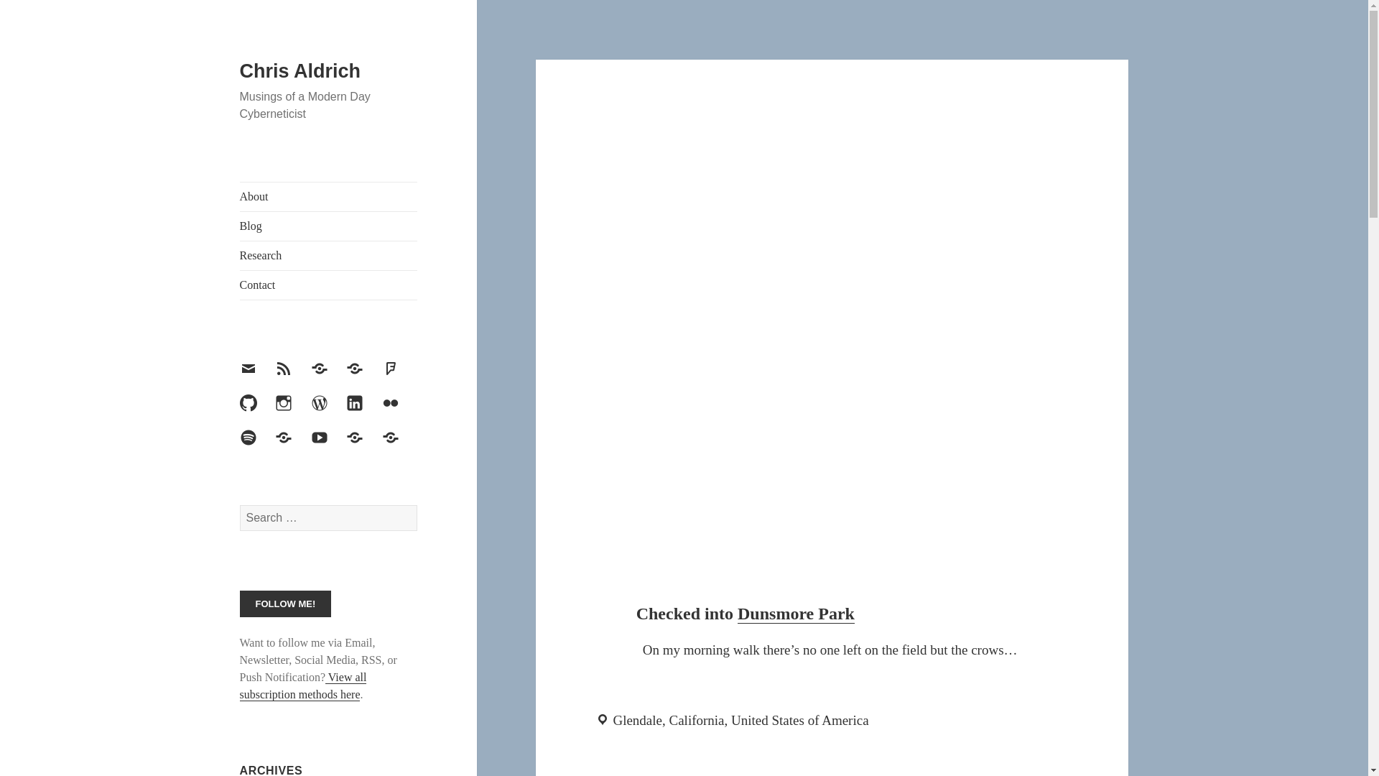 The height and width of the screenshot is (776, 1379). Describe the element at coordinates (300, 71) in the screenshot. I see `Chris Aldrich` at that location.